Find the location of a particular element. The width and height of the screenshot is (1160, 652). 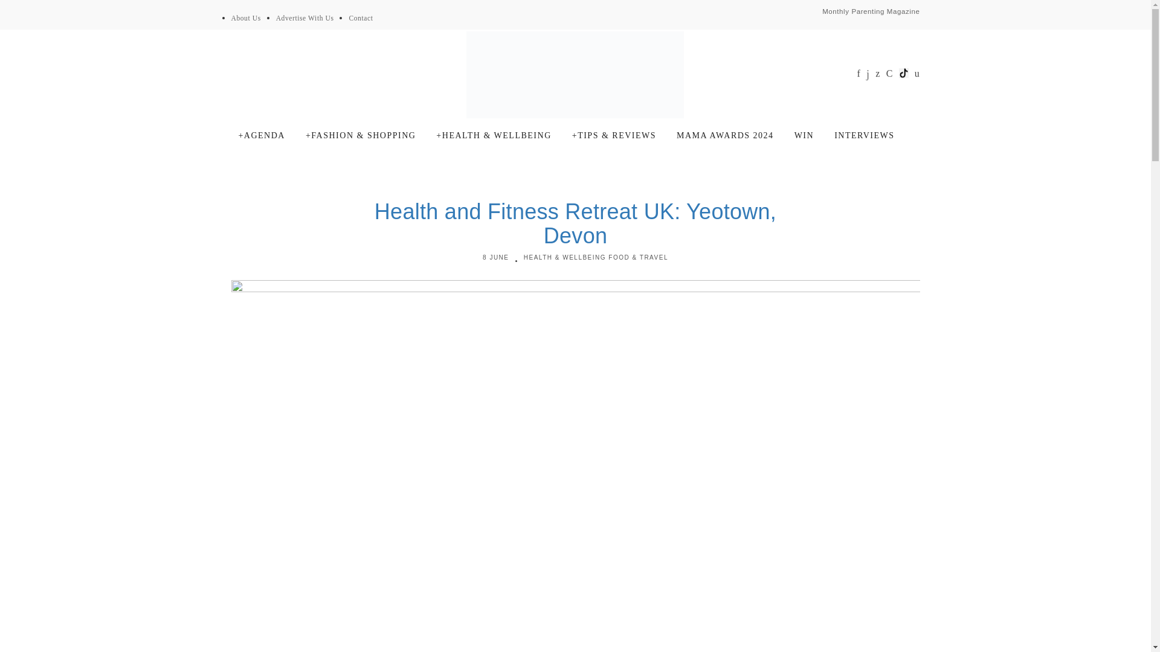

Twitter is located at coordinates (878, 74).